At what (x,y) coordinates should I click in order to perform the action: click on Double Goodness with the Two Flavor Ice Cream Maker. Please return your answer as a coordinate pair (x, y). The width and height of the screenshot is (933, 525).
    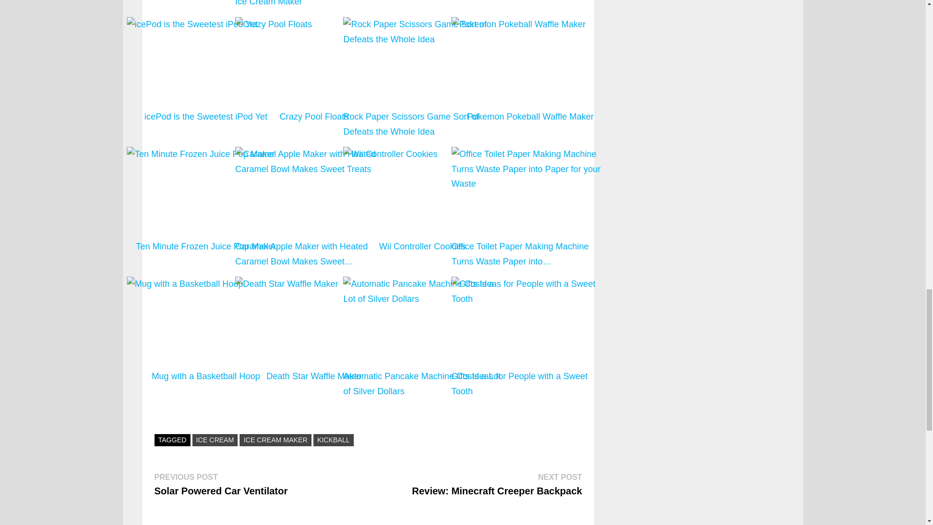
    Looking at the image, I should click on (314, 5).